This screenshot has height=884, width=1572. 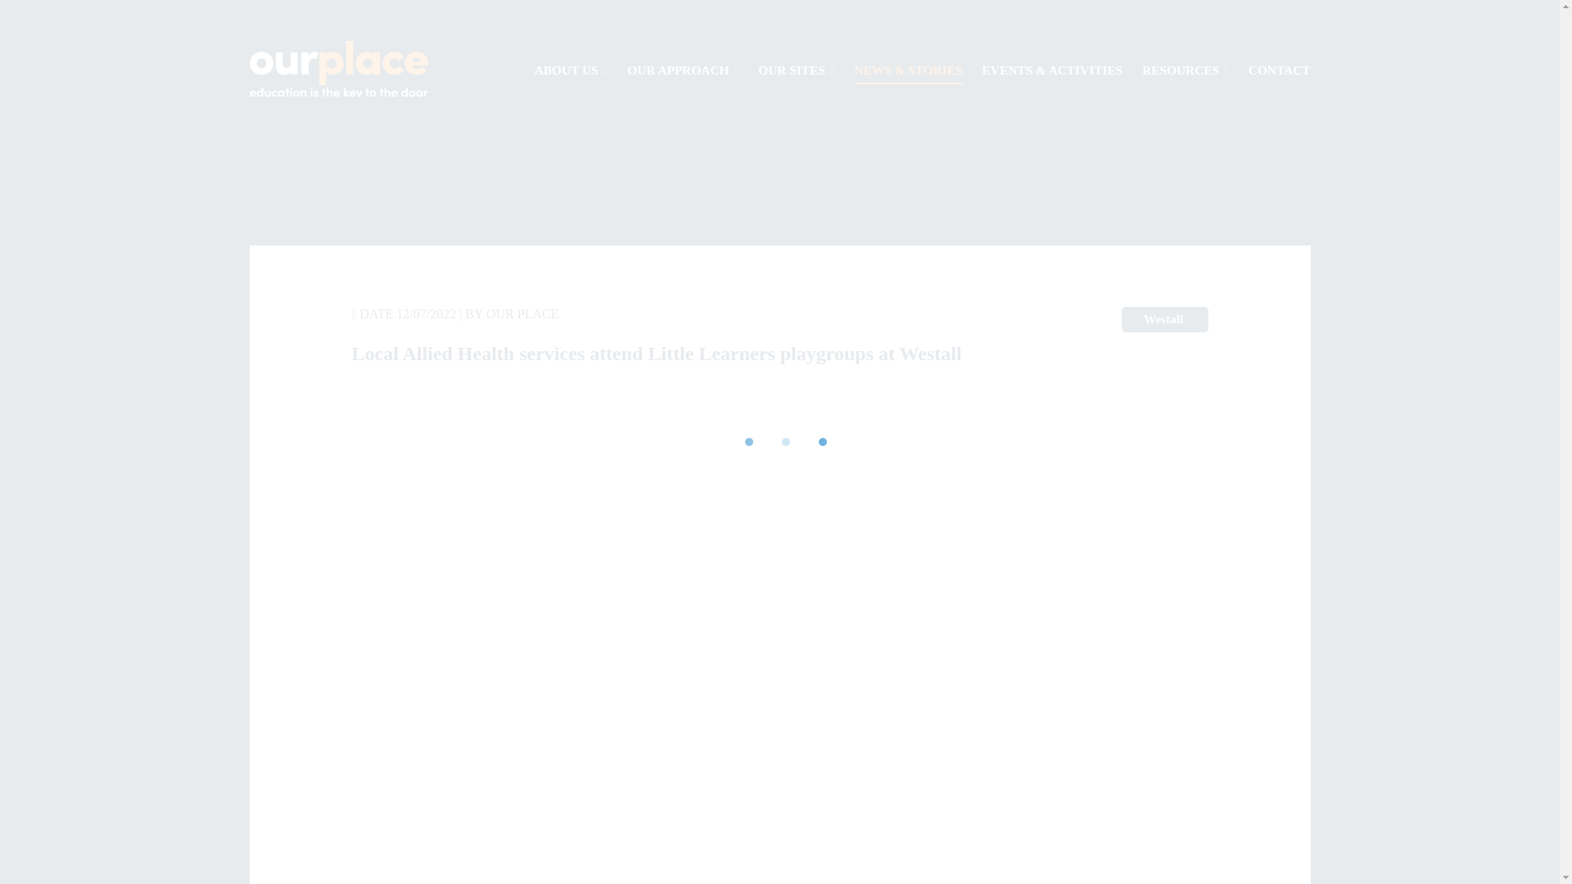 I want to click on CONTACT, so click(x=1279, y=70).